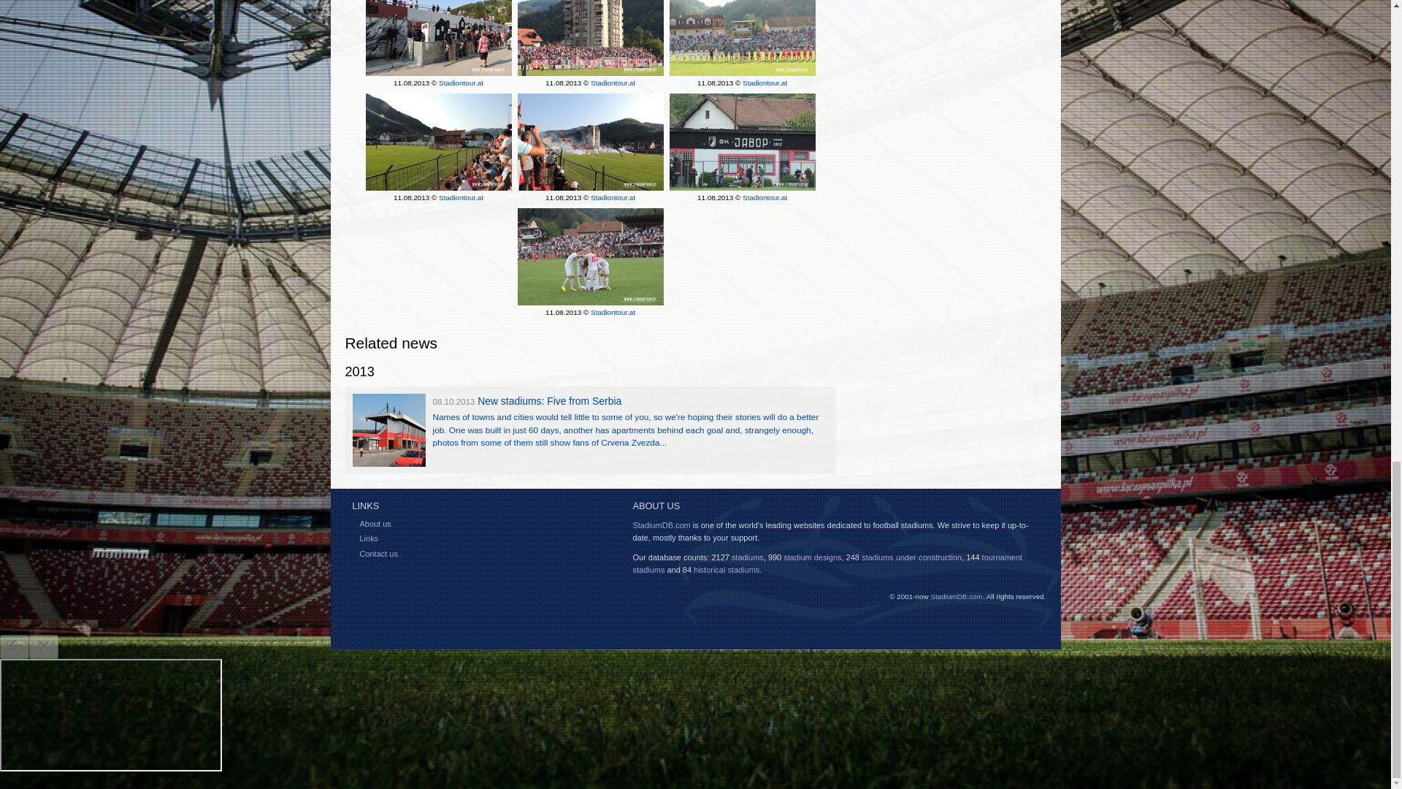 The image size is (1402, 789). I want to click on Stadion kraj Moravice: 500x750px, 68 kB, so click(438, 142).